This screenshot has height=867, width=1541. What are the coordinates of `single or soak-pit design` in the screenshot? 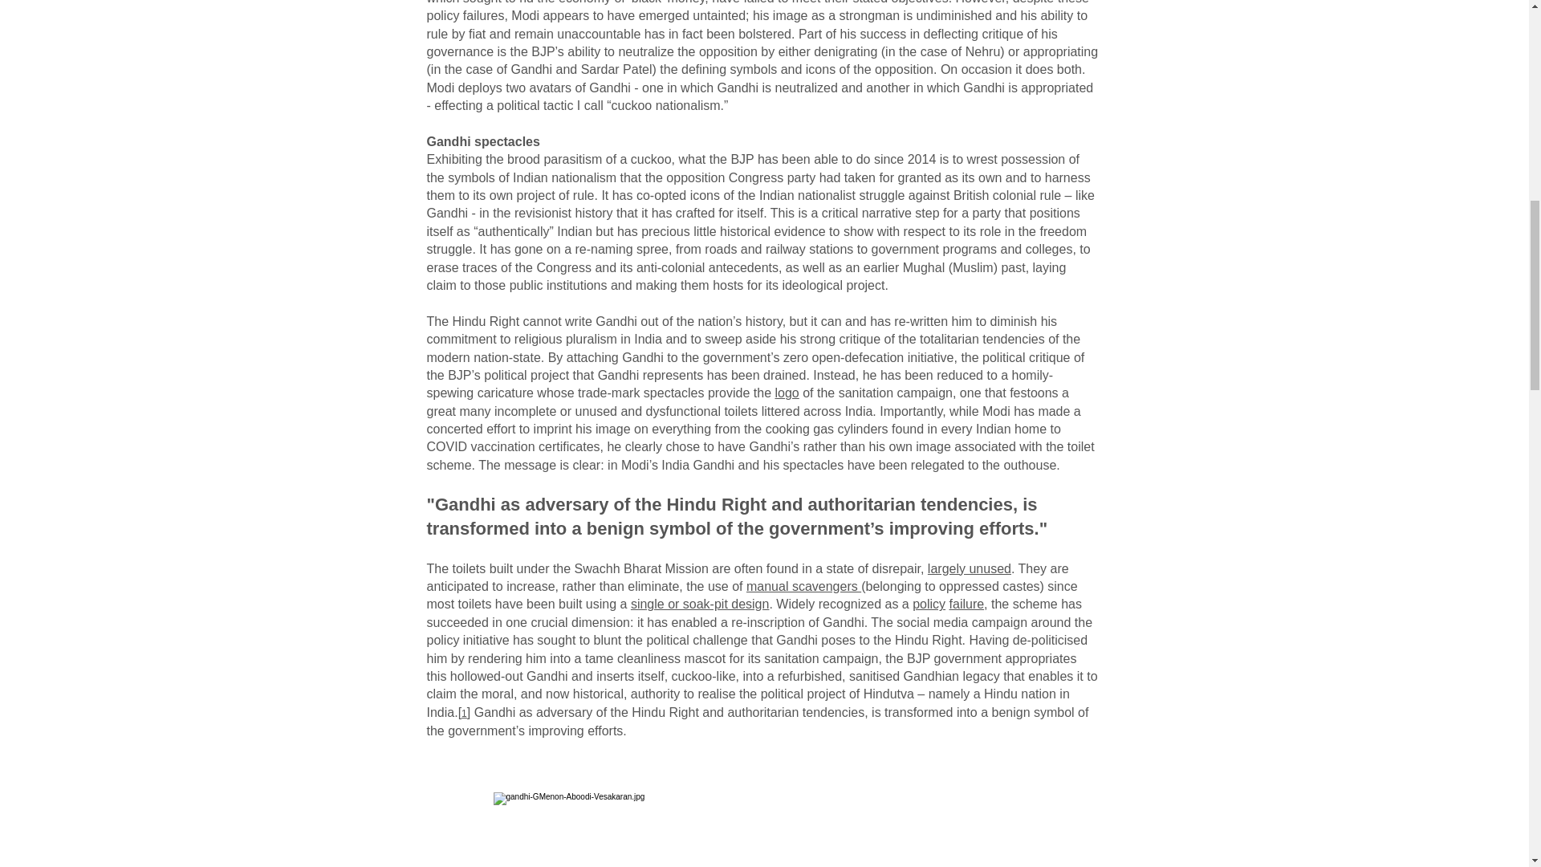 It's located at (700, 604).